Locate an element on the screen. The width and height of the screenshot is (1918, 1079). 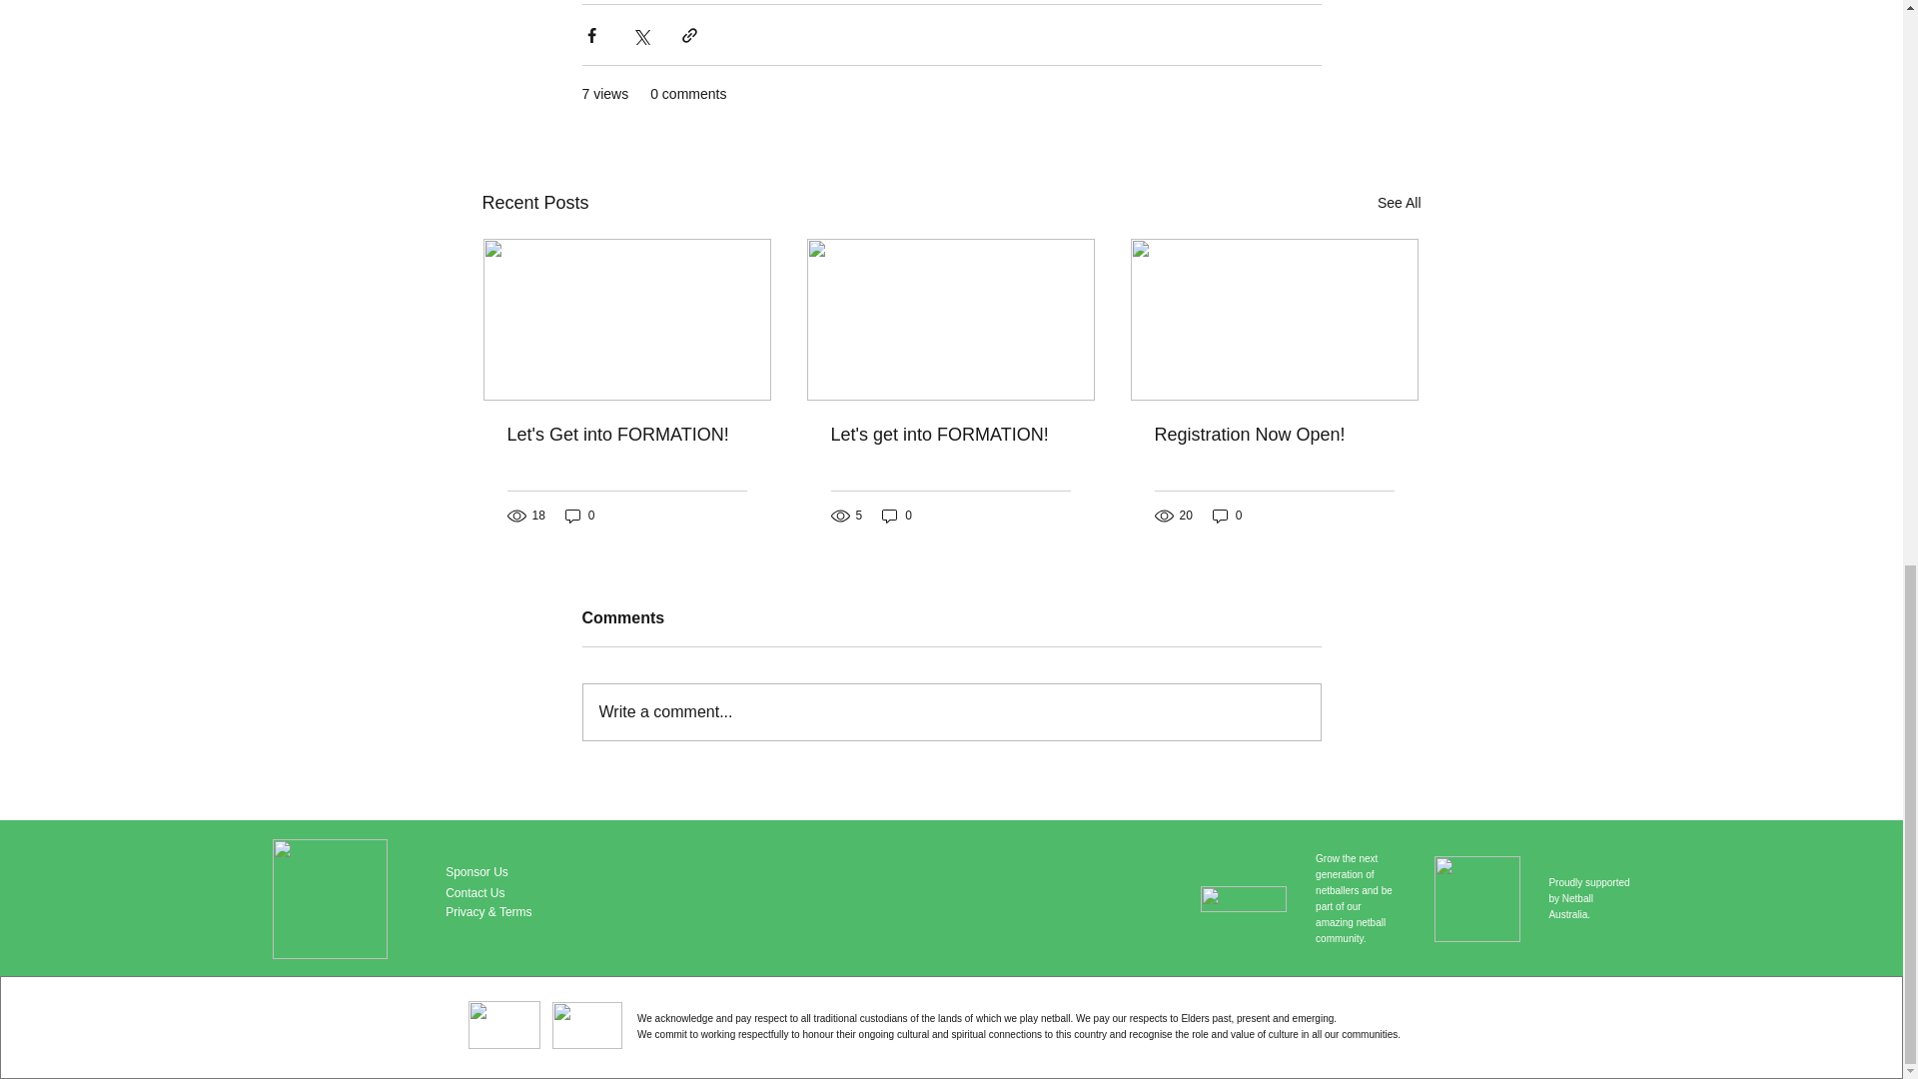
0 is located at coordinates (897, 516).